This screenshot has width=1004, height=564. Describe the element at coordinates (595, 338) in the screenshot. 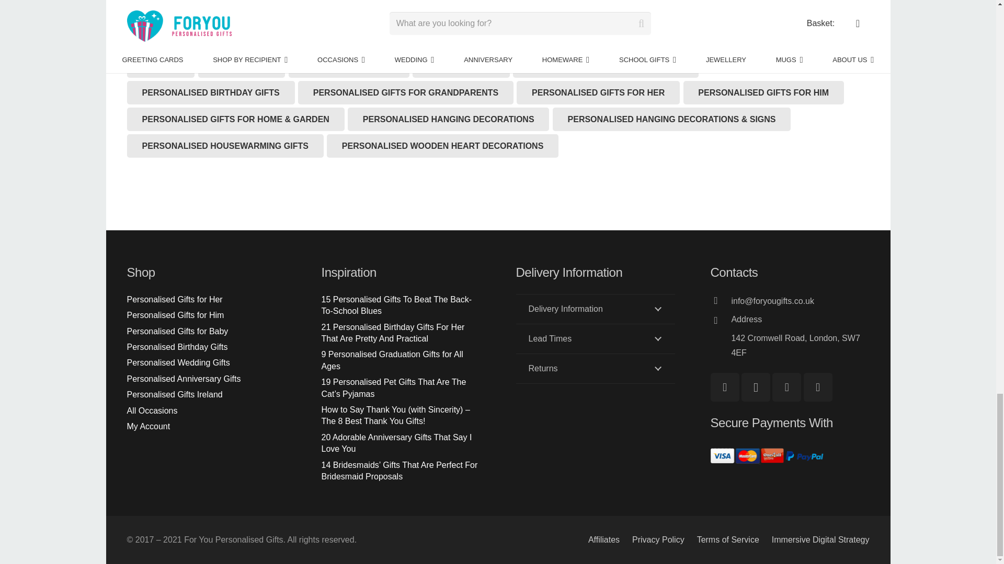

I see `Contact Us` at that location.